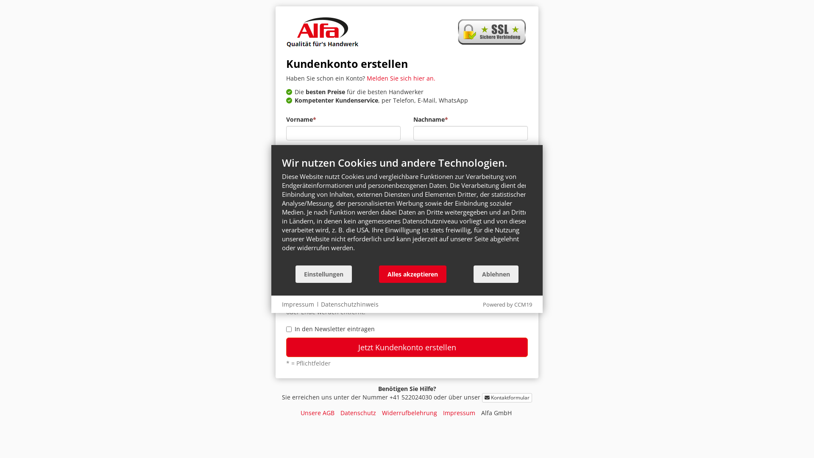  What do you see at coordinates (407, 347) in the screenshot?
I see `Jetzt Kundenkonto erstellen` at bounding box center [407, 347].